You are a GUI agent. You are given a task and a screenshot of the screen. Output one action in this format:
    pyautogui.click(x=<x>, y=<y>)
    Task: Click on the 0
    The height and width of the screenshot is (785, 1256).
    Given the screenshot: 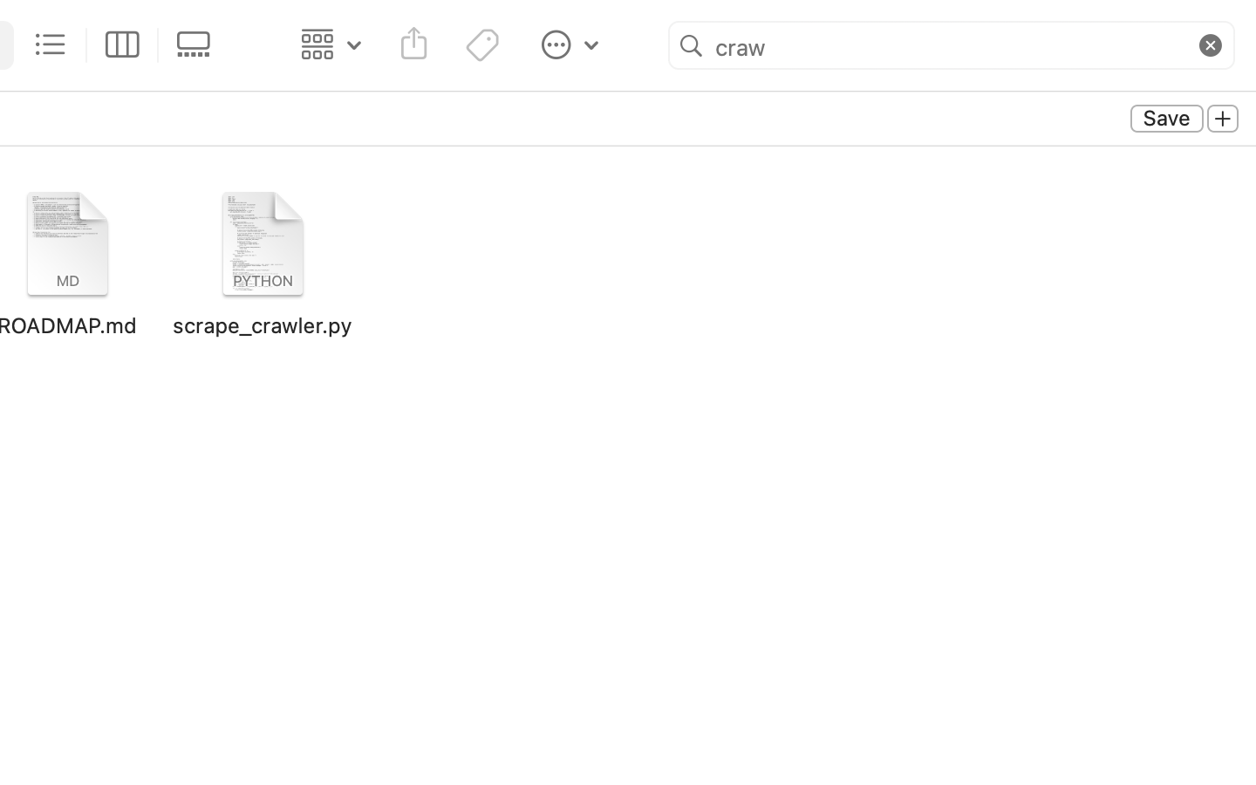 What is the action you would take?
    pyautogui.click(x=1223, y=119)
    